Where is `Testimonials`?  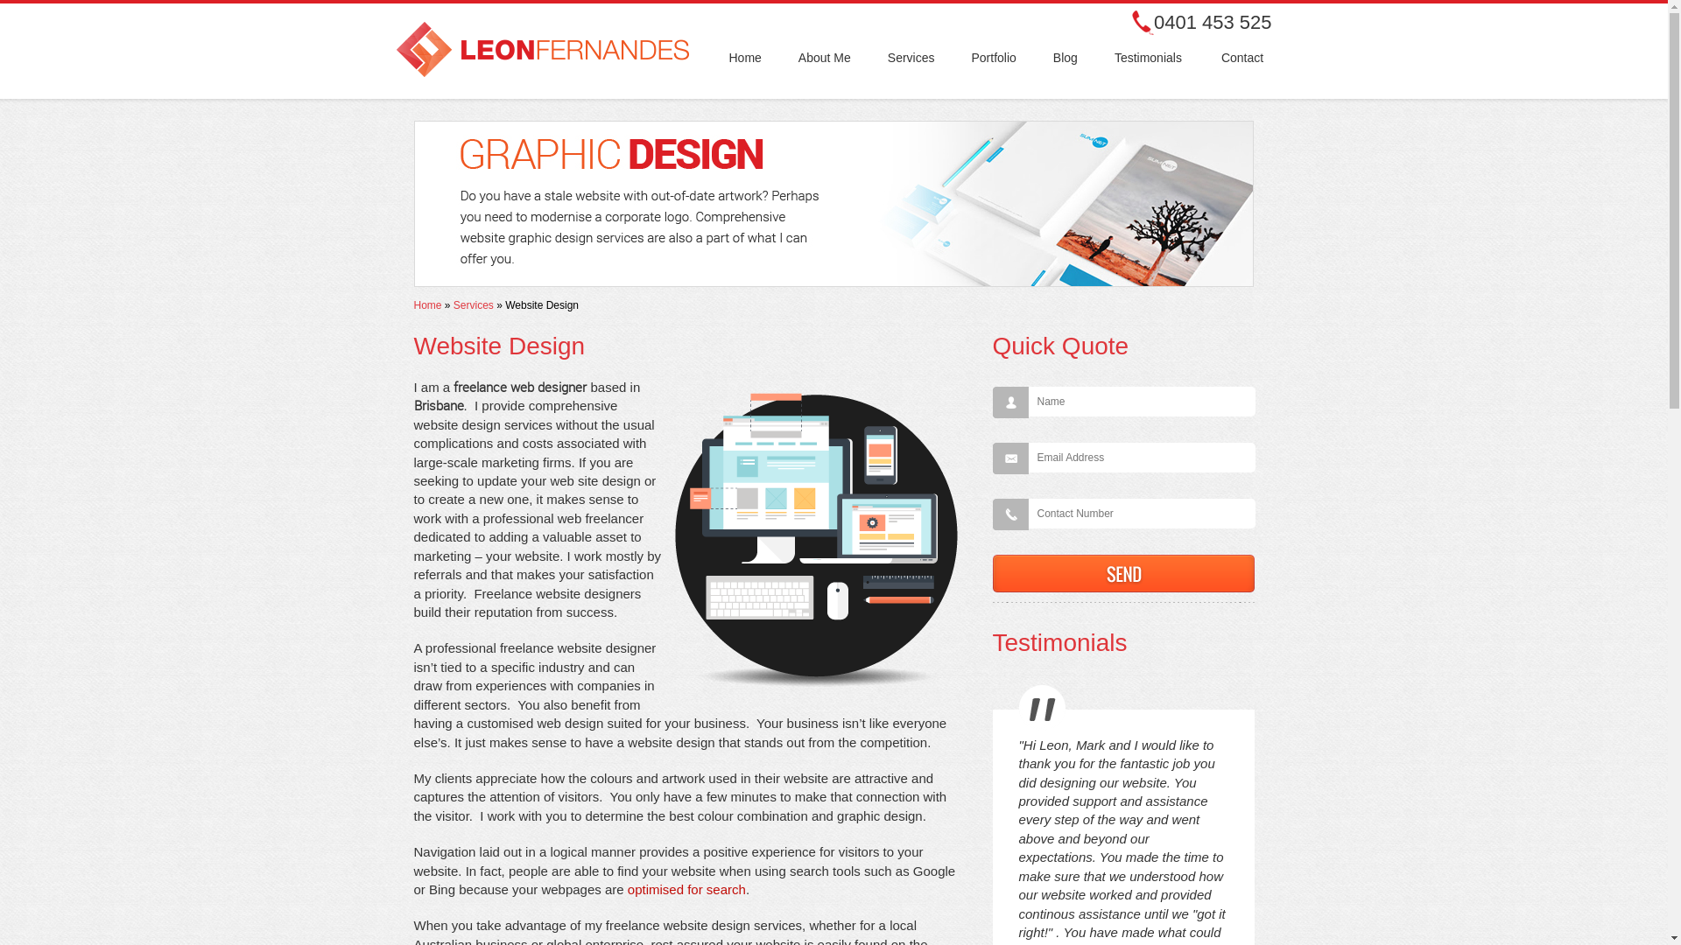
Testimonials is located at coordinates (1149, 58).